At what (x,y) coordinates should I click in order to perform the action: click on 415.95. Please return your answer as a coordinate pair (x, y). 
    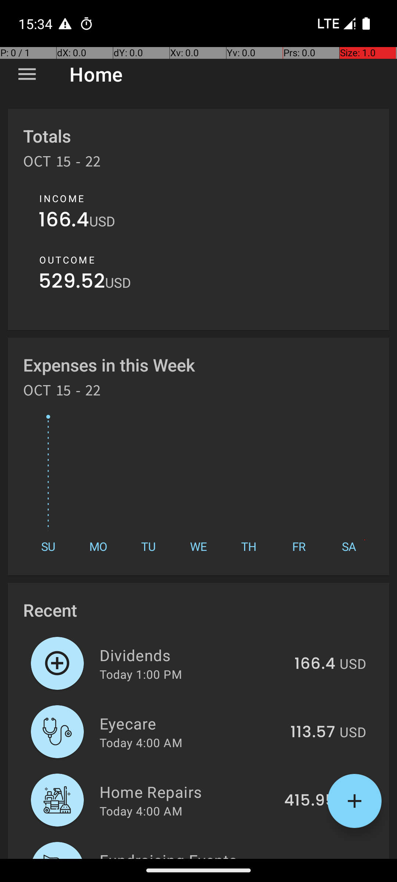
    Looking at the image, I should click on (310, 801).